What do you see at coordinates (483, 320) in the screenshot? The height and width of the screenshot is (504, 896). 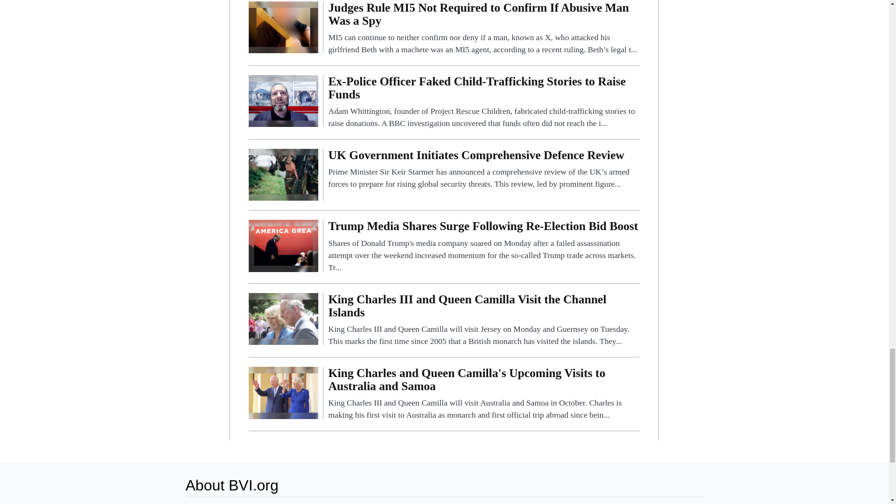 I see `King Charles III and Queen Camilla Visit the Channel Islands` at bounding box center [483, 320].